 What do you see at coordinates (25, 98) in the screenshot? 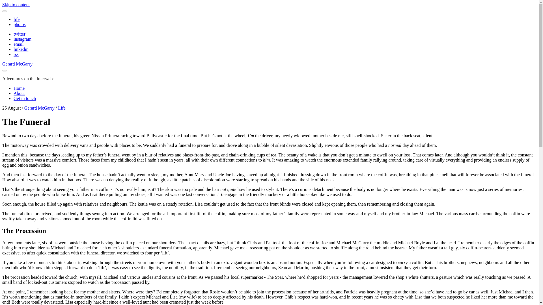
I see `Get in touch` at bounding box center [25, 98].